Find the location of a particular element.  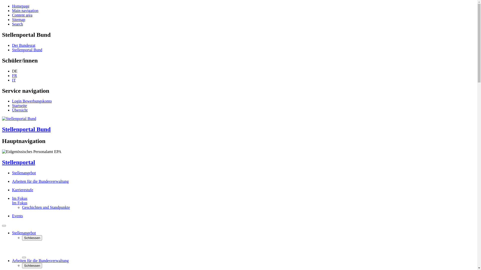

Sitemap is located at coordinates (19, 19).